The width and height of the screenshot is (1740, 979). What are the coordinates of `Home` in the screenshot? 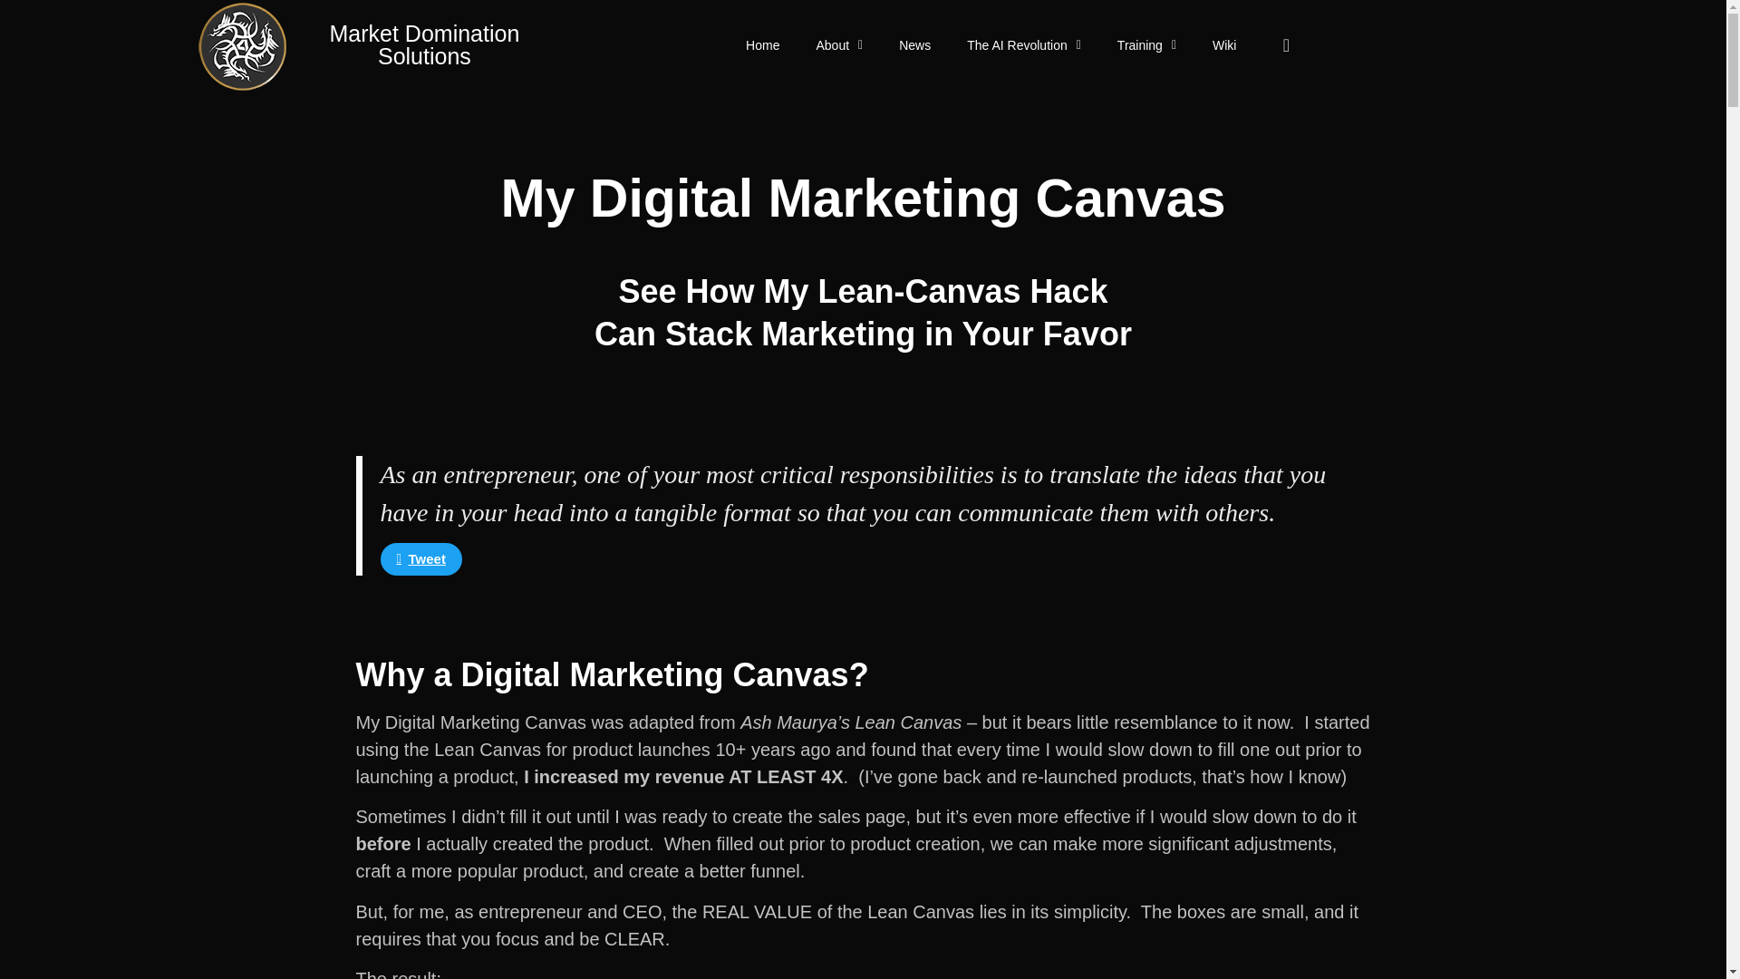 It's located at (761, 45).